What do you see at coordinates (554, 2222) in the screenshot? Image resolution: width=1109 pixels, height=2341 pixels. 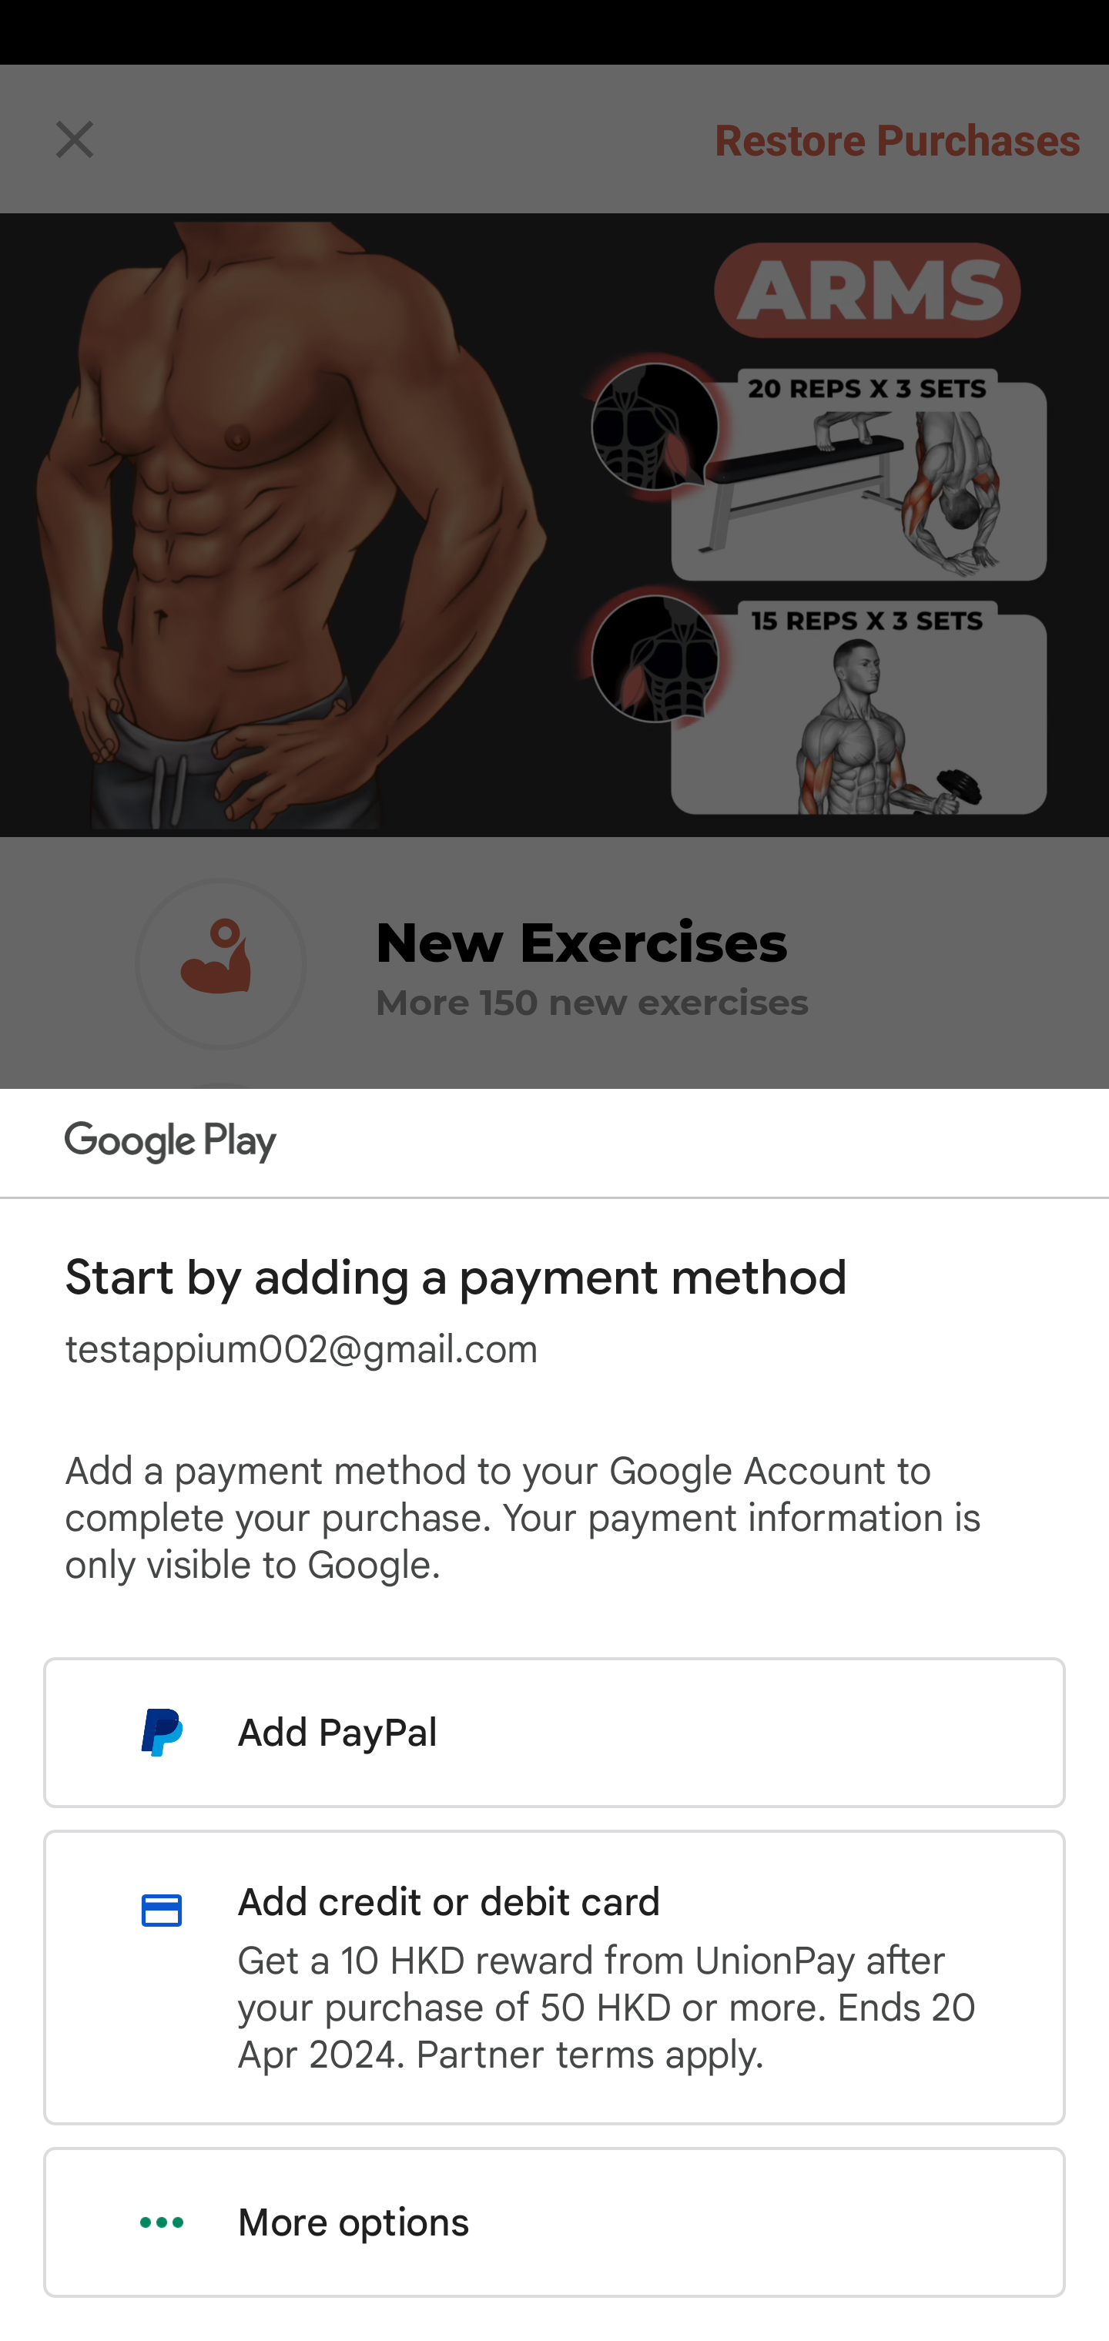 I see `More options` at bounding box center [554, 2222].